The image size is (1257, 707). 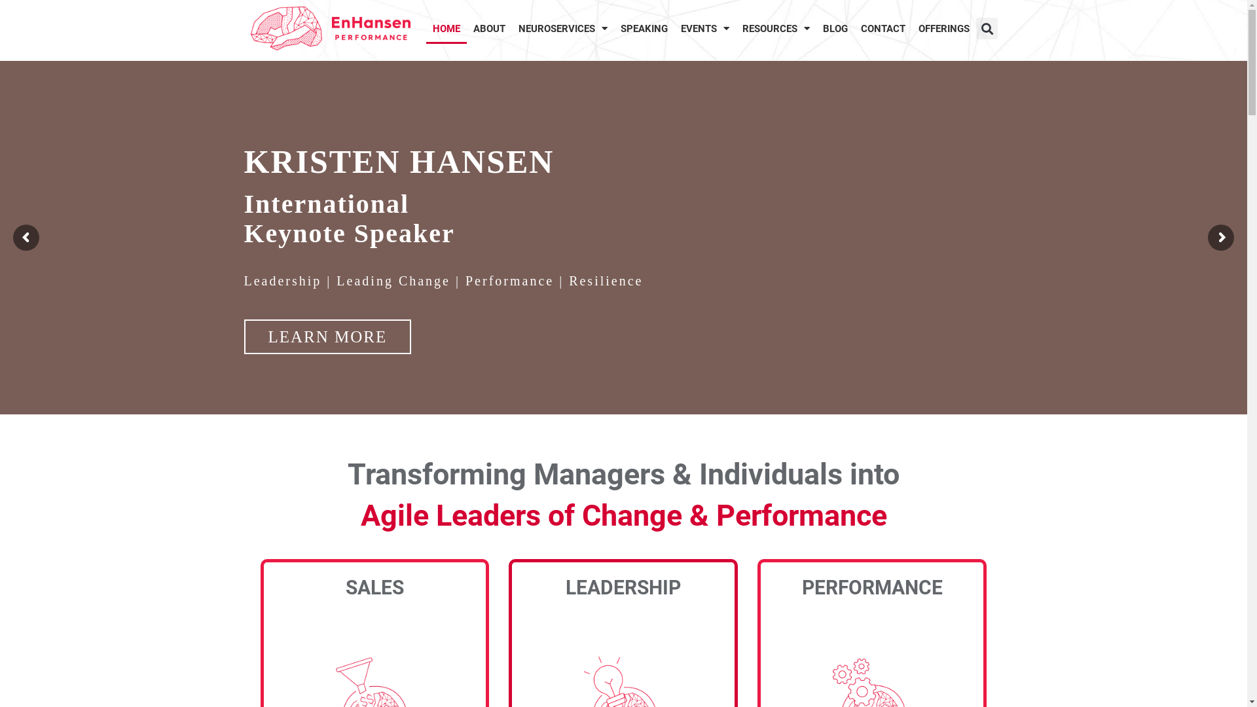 What do you see at coordinates (563, 29) in the screenshot?
I see `NEUROSERVICES` at bounding box center [563, 29].